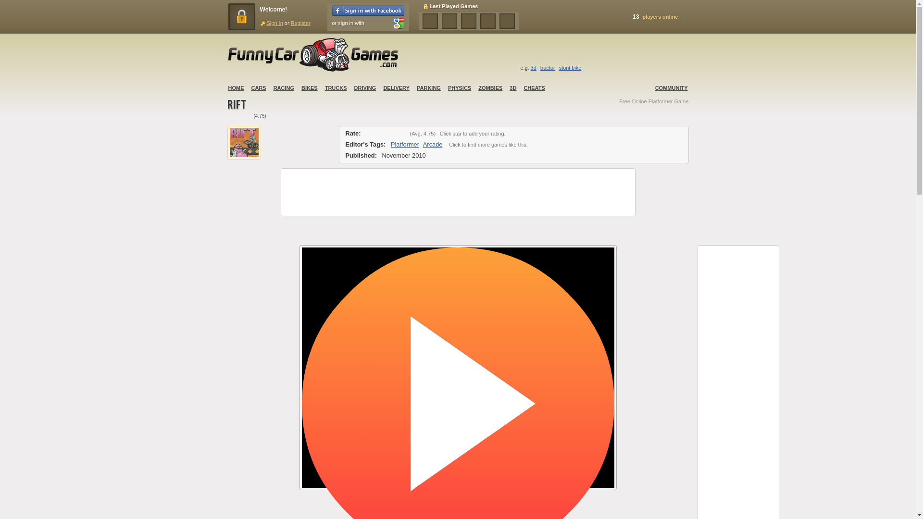  I want to click on RACING, so click(284, 88).